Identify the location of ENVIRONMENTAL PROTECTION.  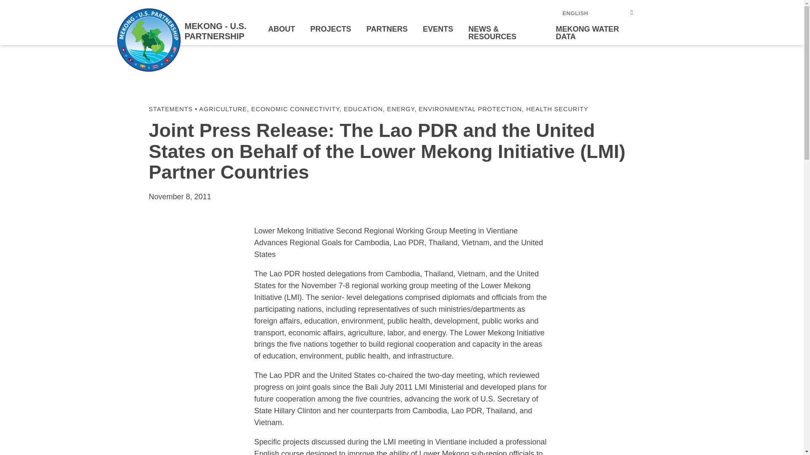
(470, 109).